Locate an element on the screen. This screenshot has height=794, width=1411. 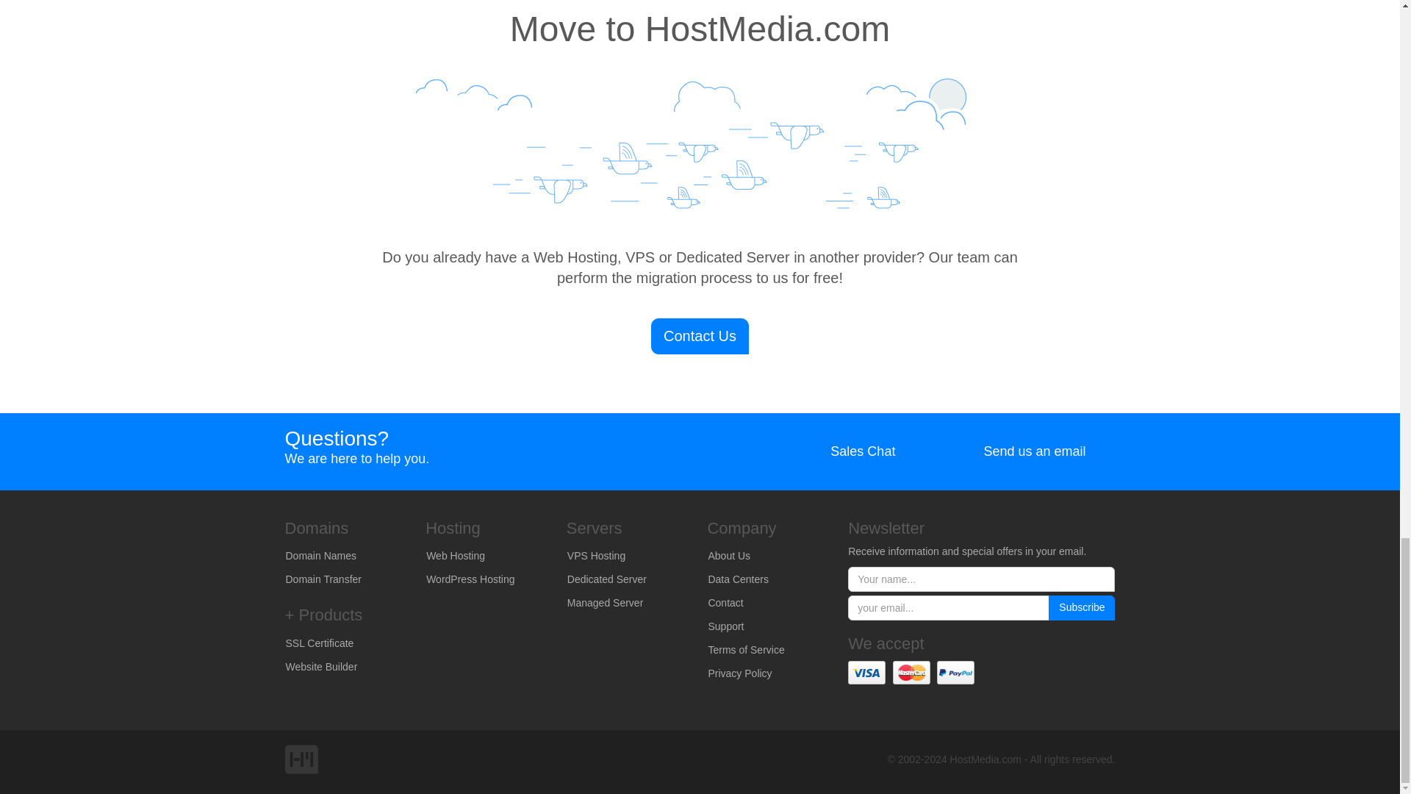
Sales Chat is located at coordinates (848, 452).